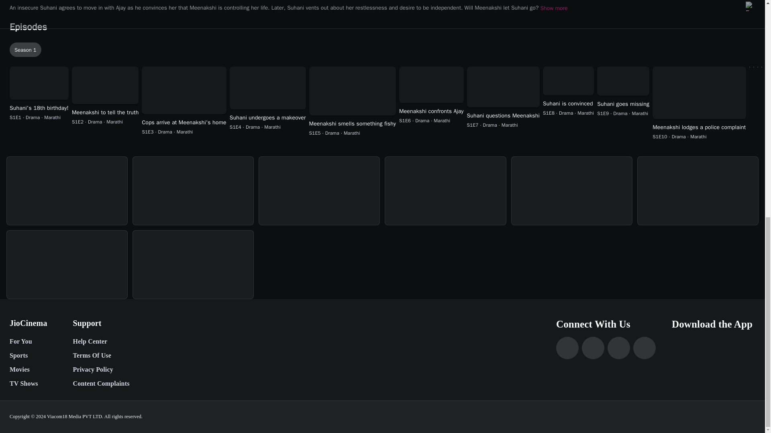  What do you see at coordinates (353, 123) in the screenshot?
I see `Meenakshi smells something fishy` at bounding box center [353, 123].